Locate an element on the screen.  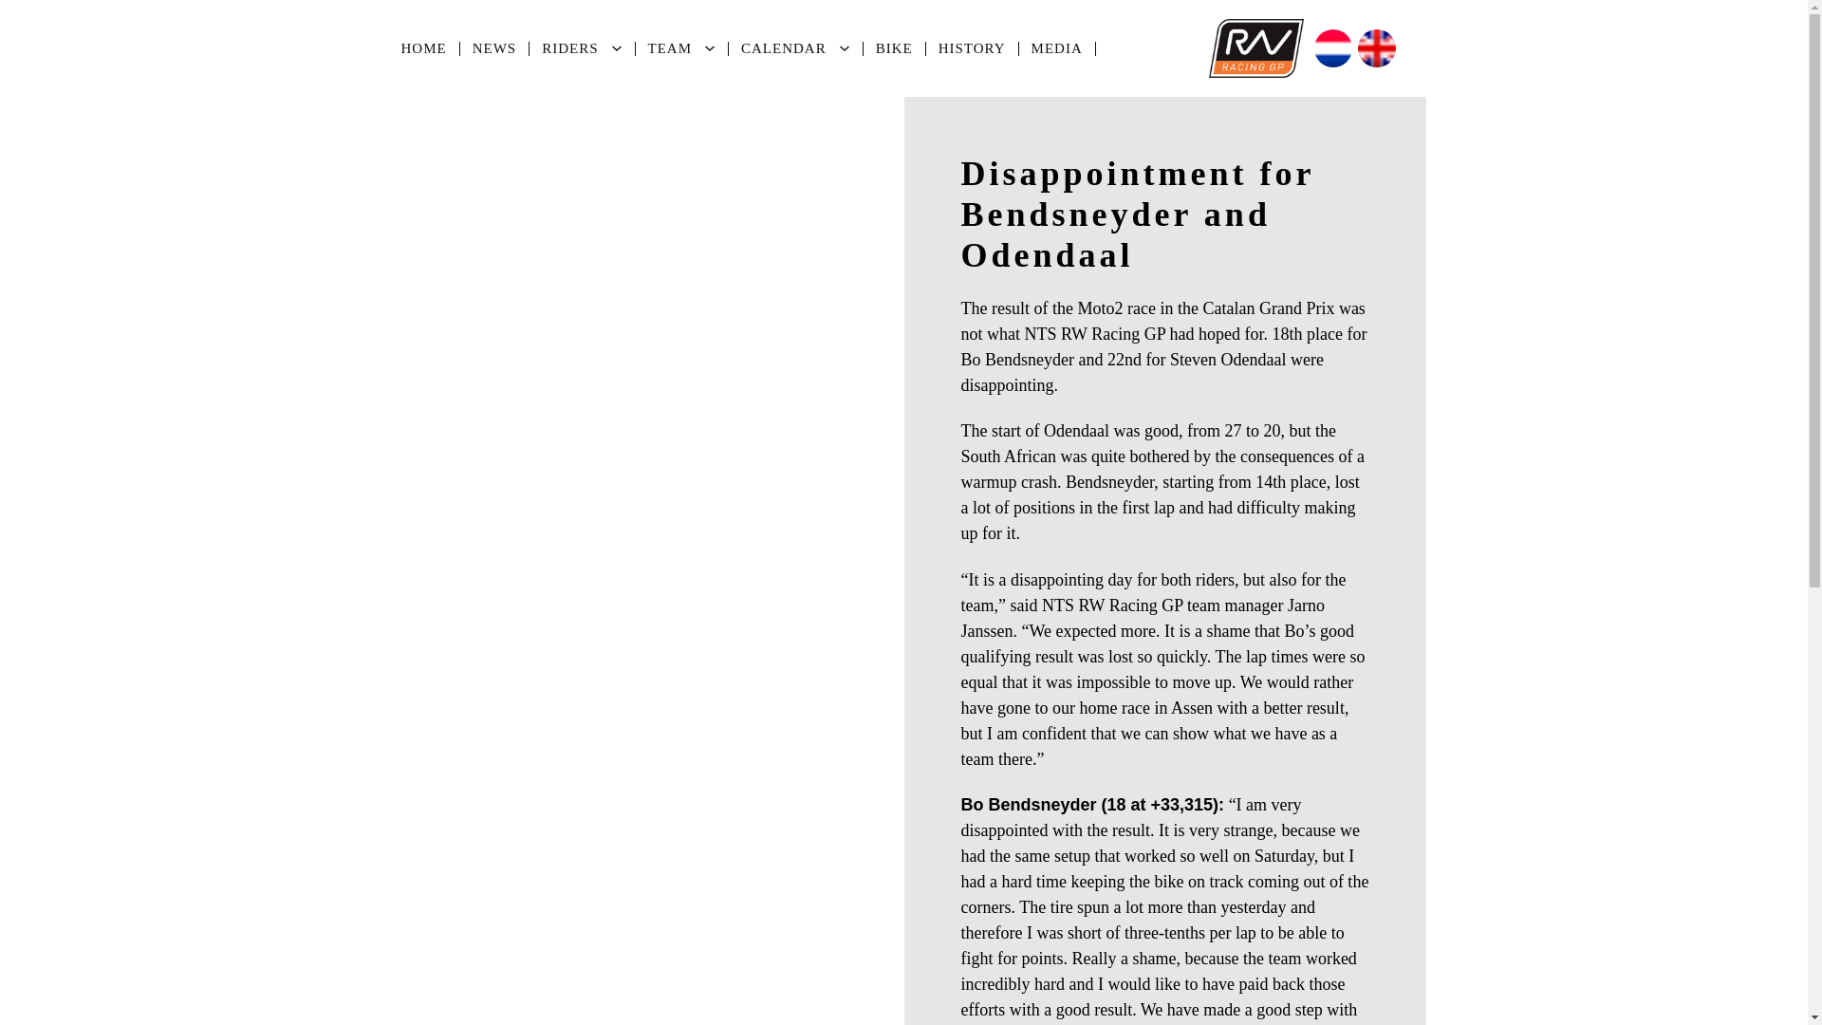
MEDIA is located at coordinates (1057, 49).